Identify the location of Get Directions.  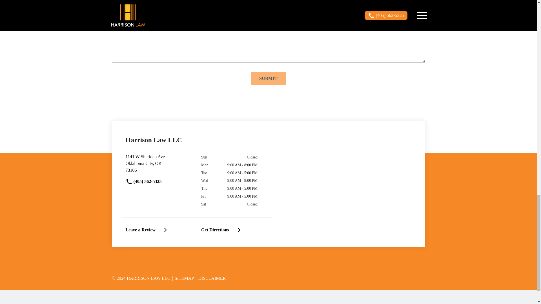
(183, 278).